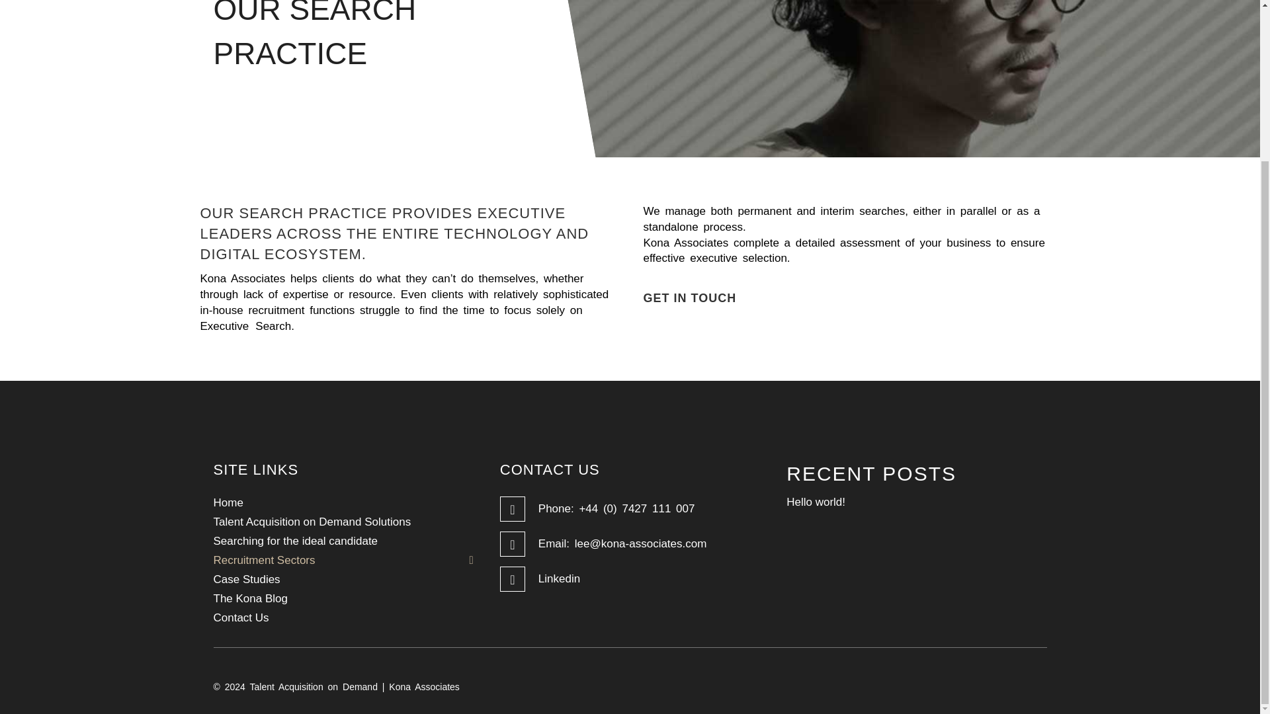 The image size is (1270, 714). I want to click on Searching for the ideal candidate, so click(343, 541).